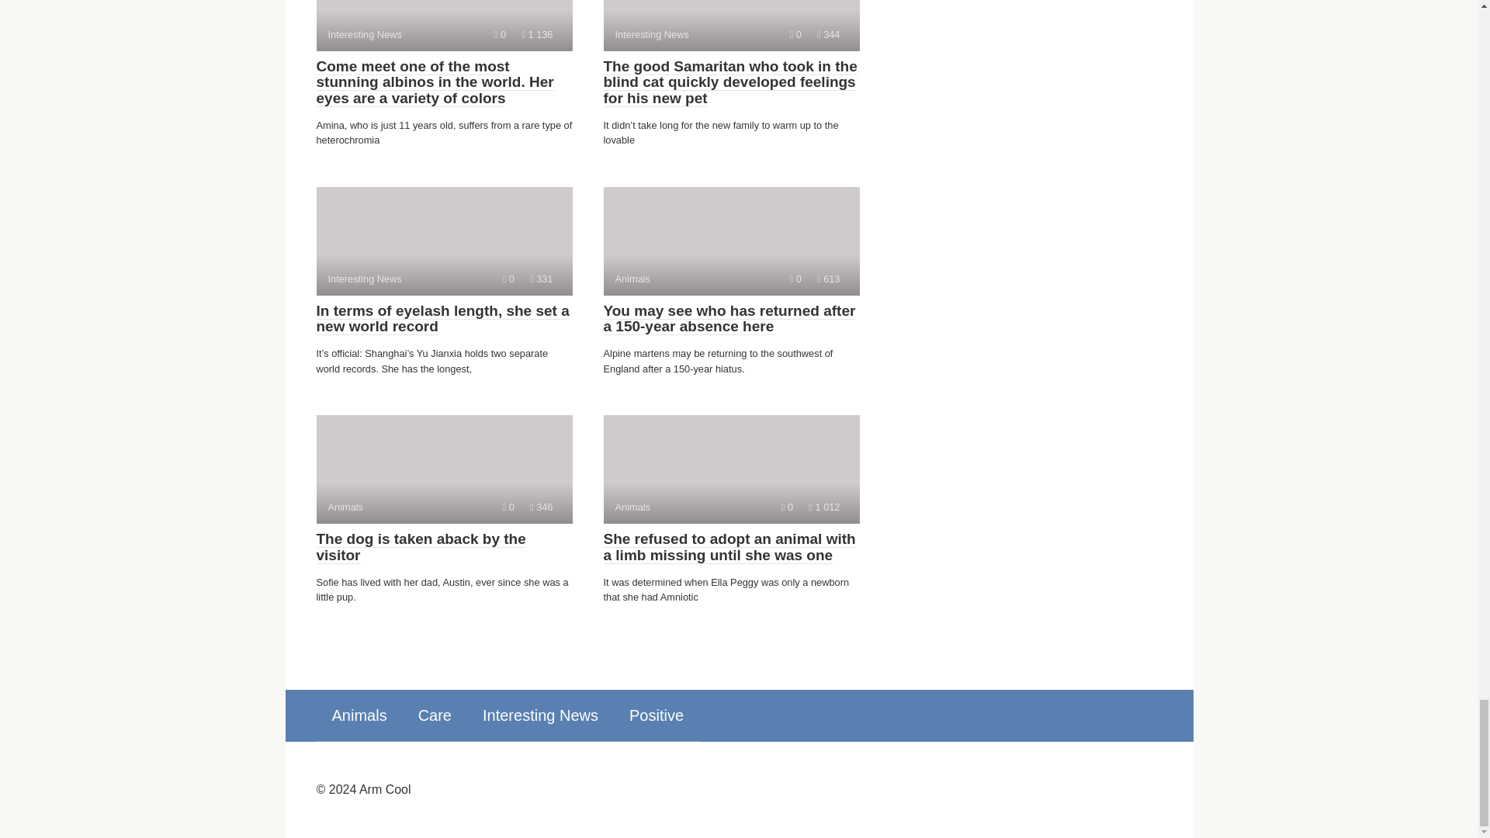 The height and width of the screenshot is (838, 1490). I want to click on Care, so click(731, 241).